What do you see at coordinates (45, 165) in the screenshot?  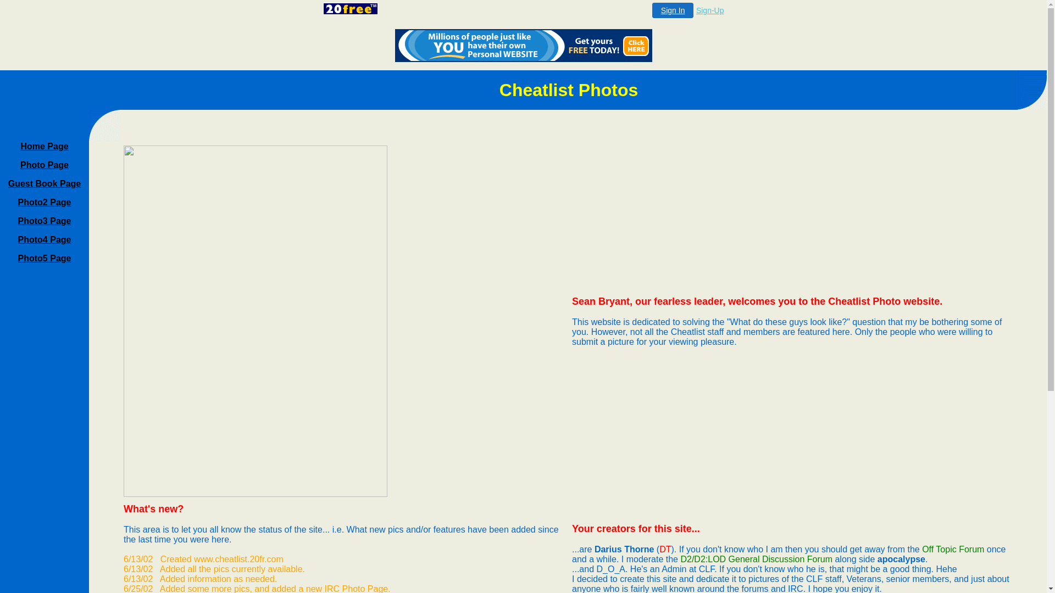 I see `Photo Page` at bounding box center [45, 165].